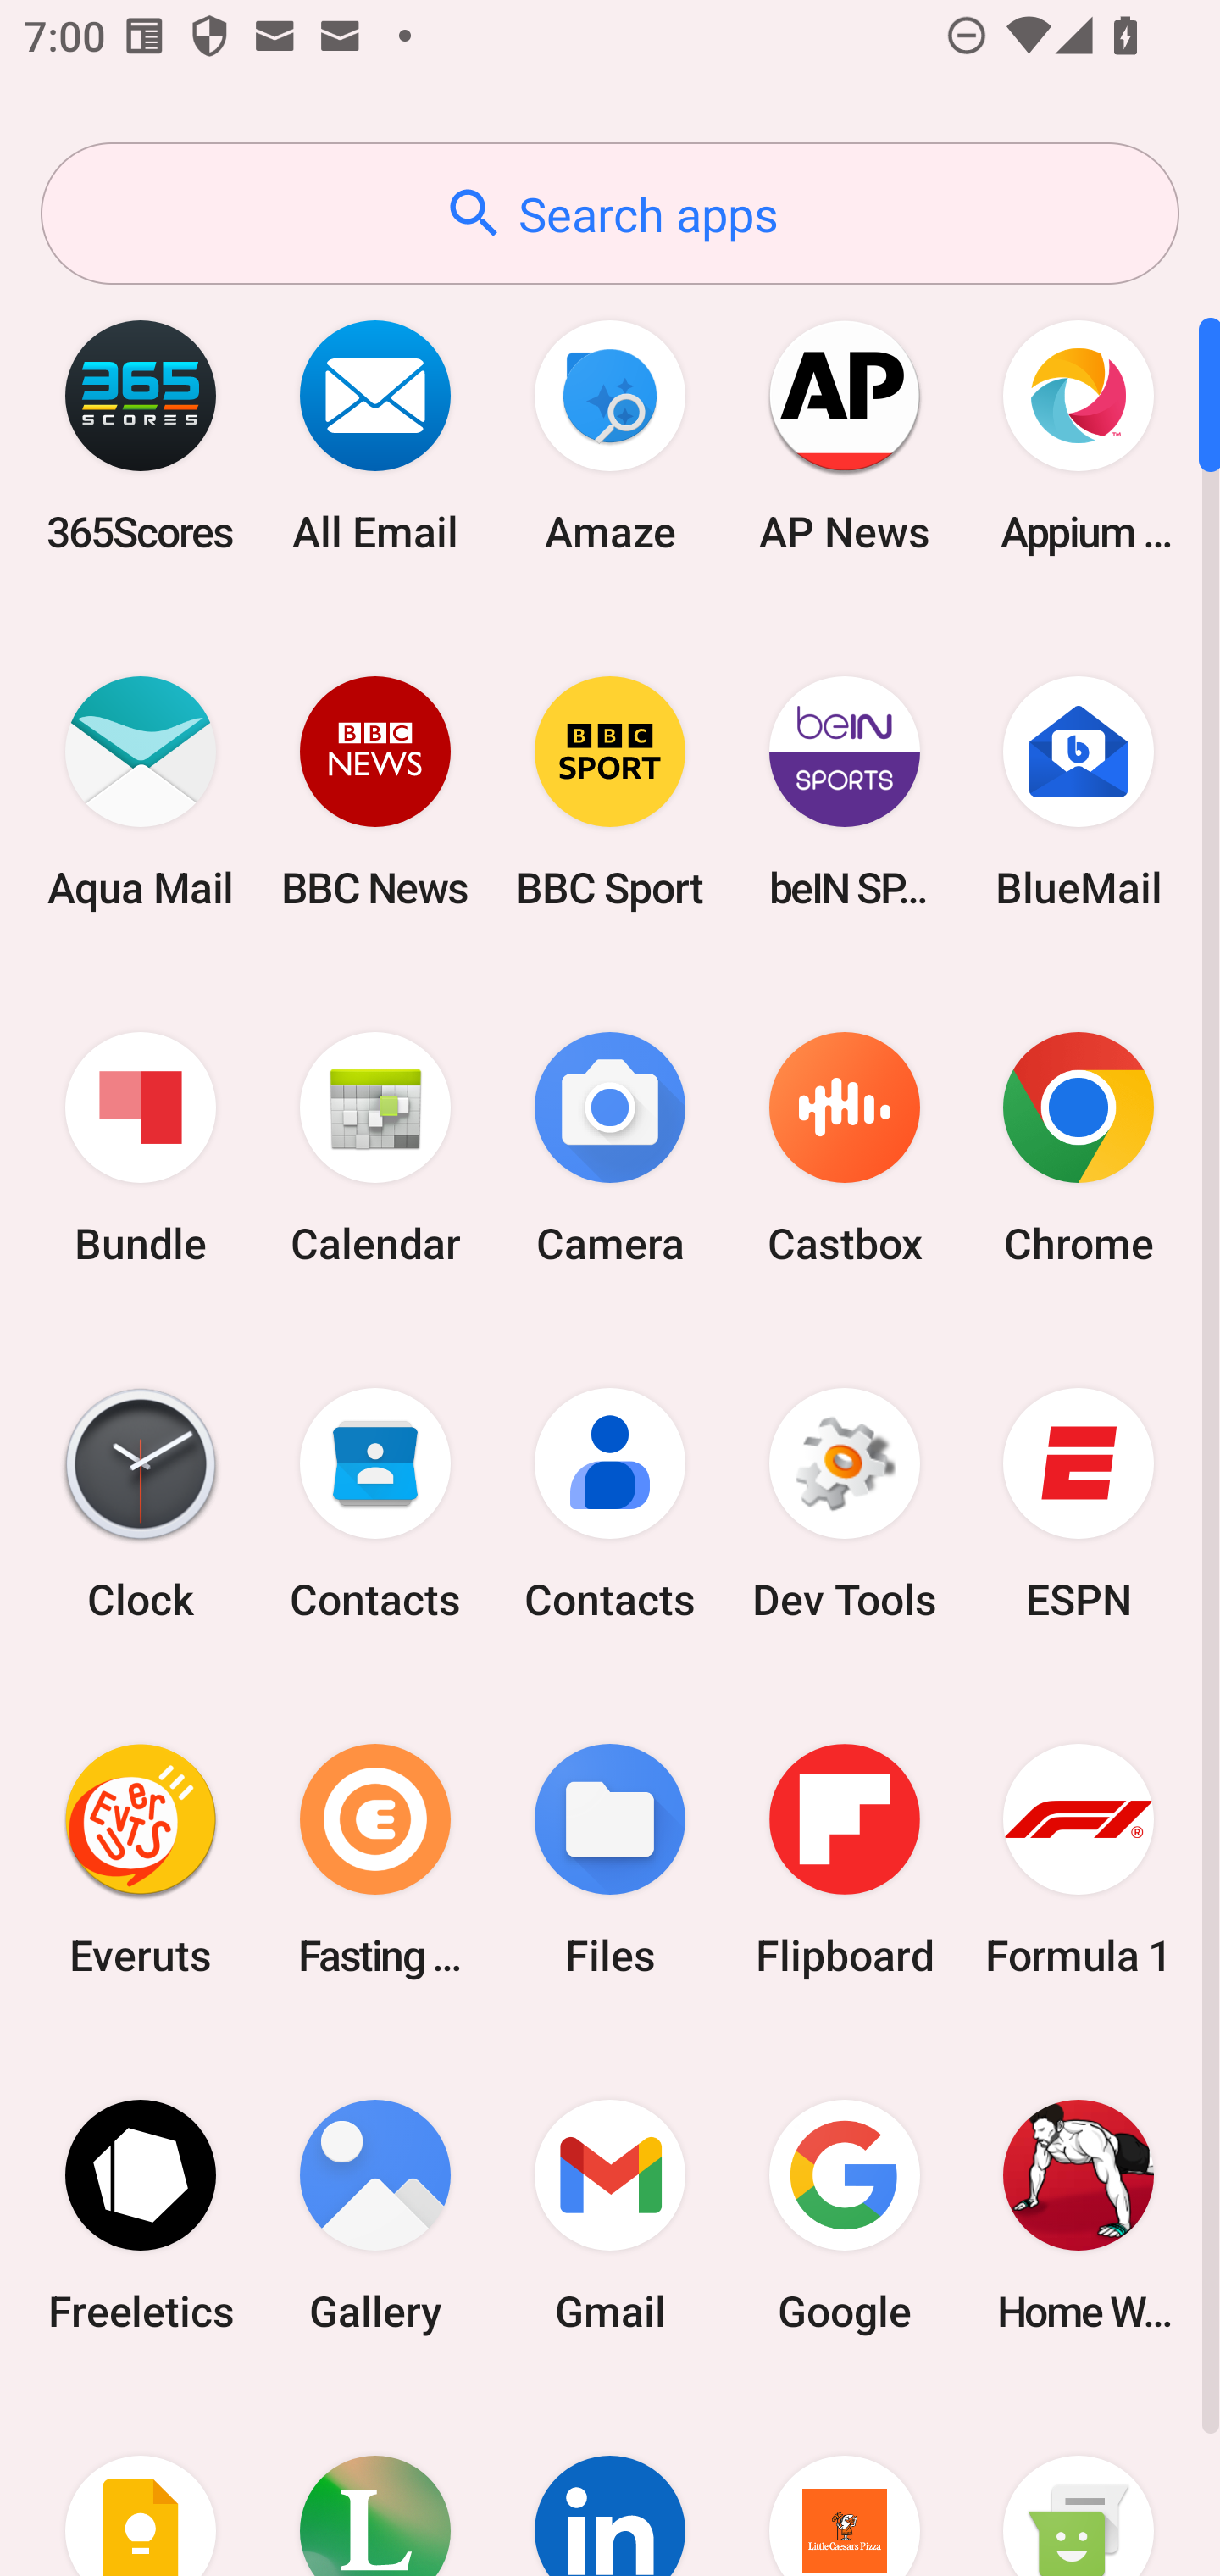 This screenshot has height=2576, width=1220. I want to click on Everuts, so click(141, 1859).